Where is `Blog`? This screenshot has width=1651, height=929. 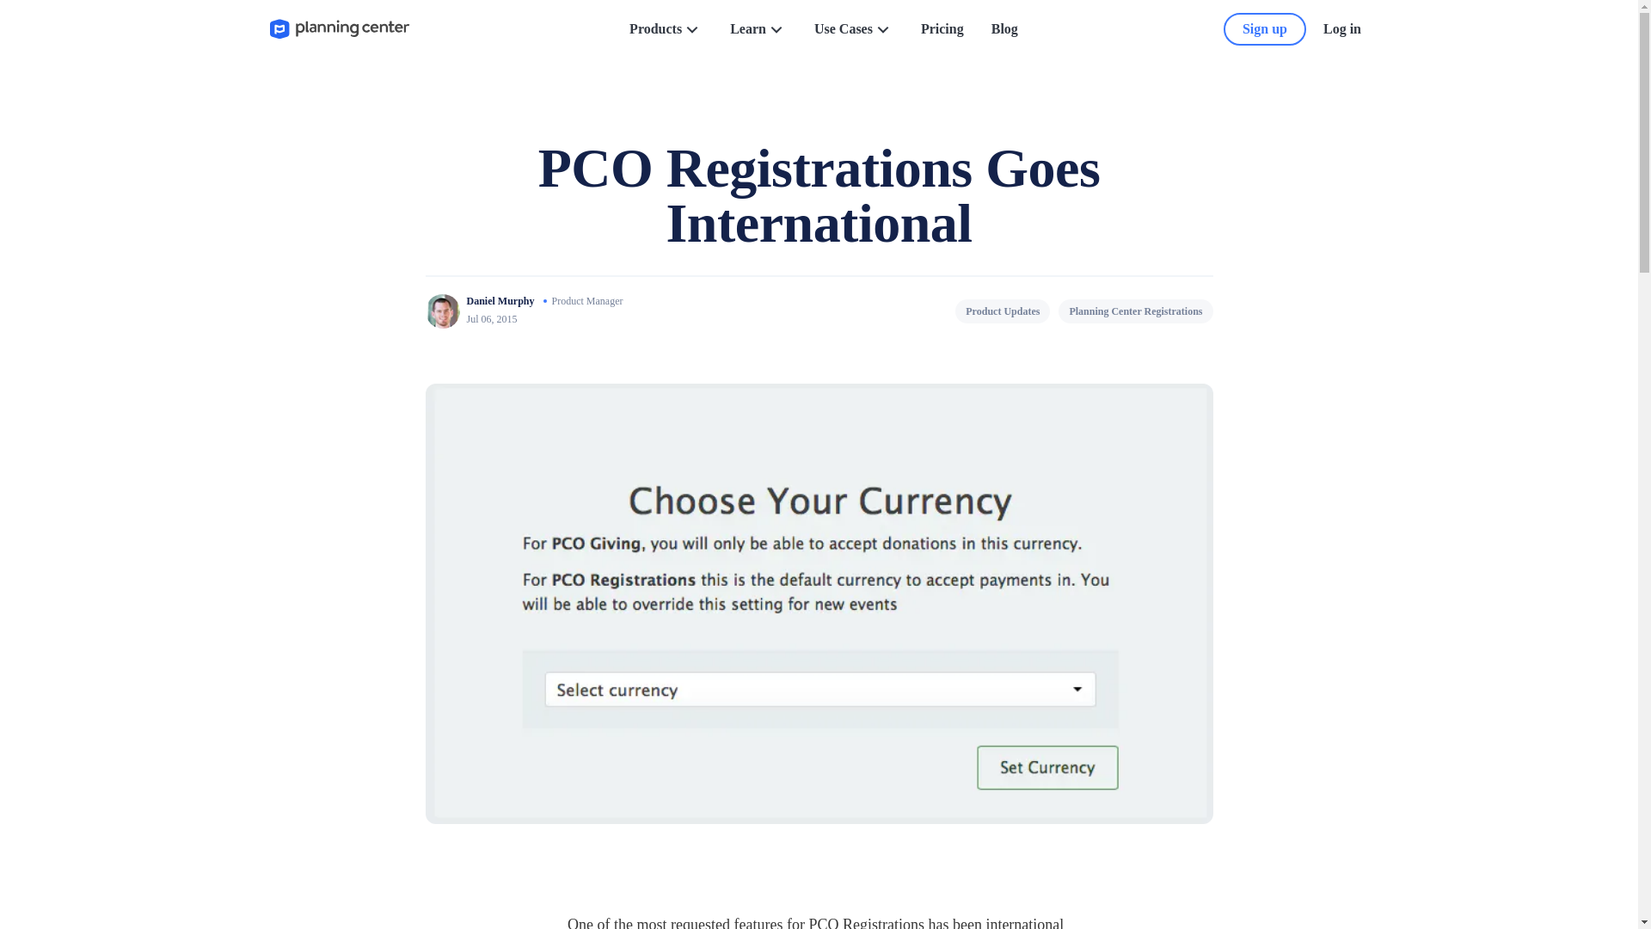
Blog is located at coordinates (1004, 29).